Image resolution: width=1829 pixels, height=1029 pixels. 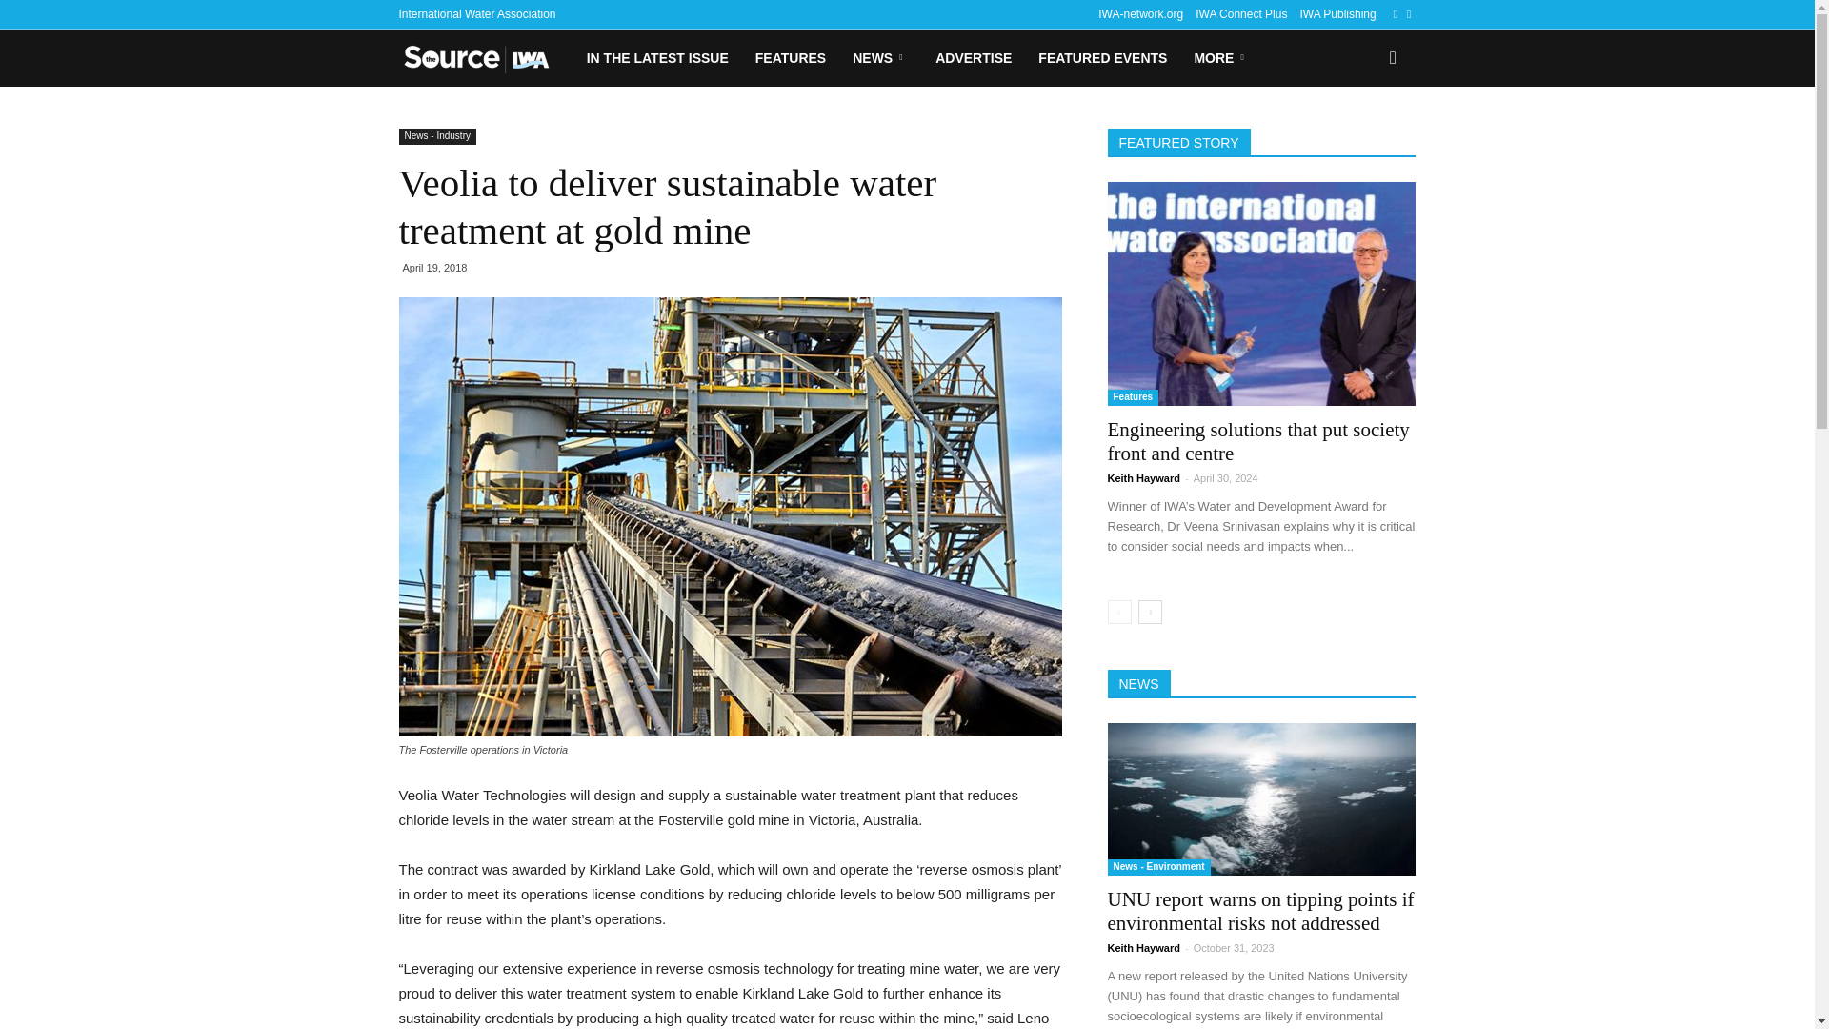 What do you see at coordinates (657, 57) in the screenshot?
I see `IN THE LATEST ISSUE` at bounding box center [657, 57].